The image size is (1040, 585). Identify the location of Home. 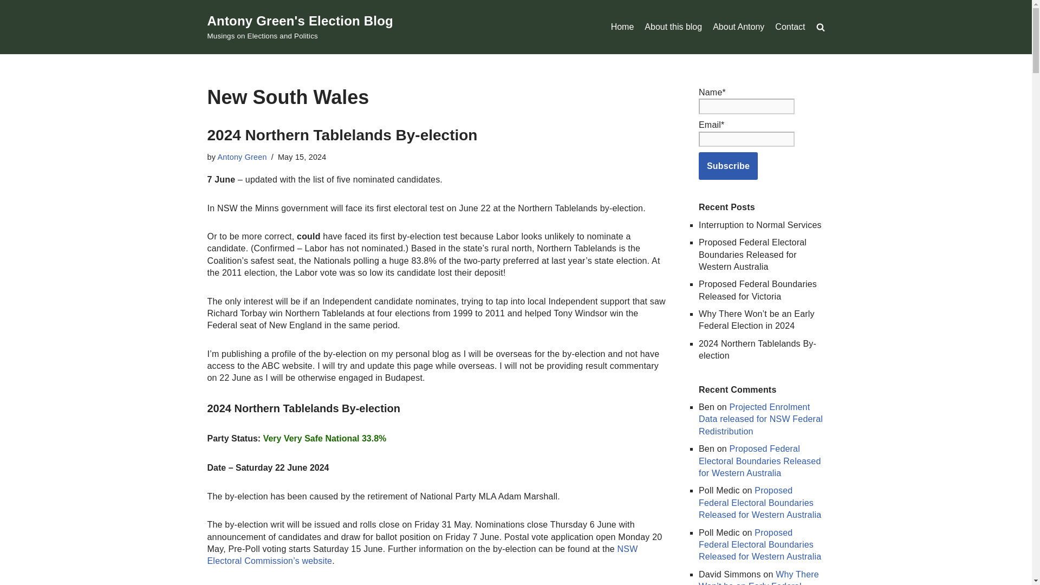
(623, 27).